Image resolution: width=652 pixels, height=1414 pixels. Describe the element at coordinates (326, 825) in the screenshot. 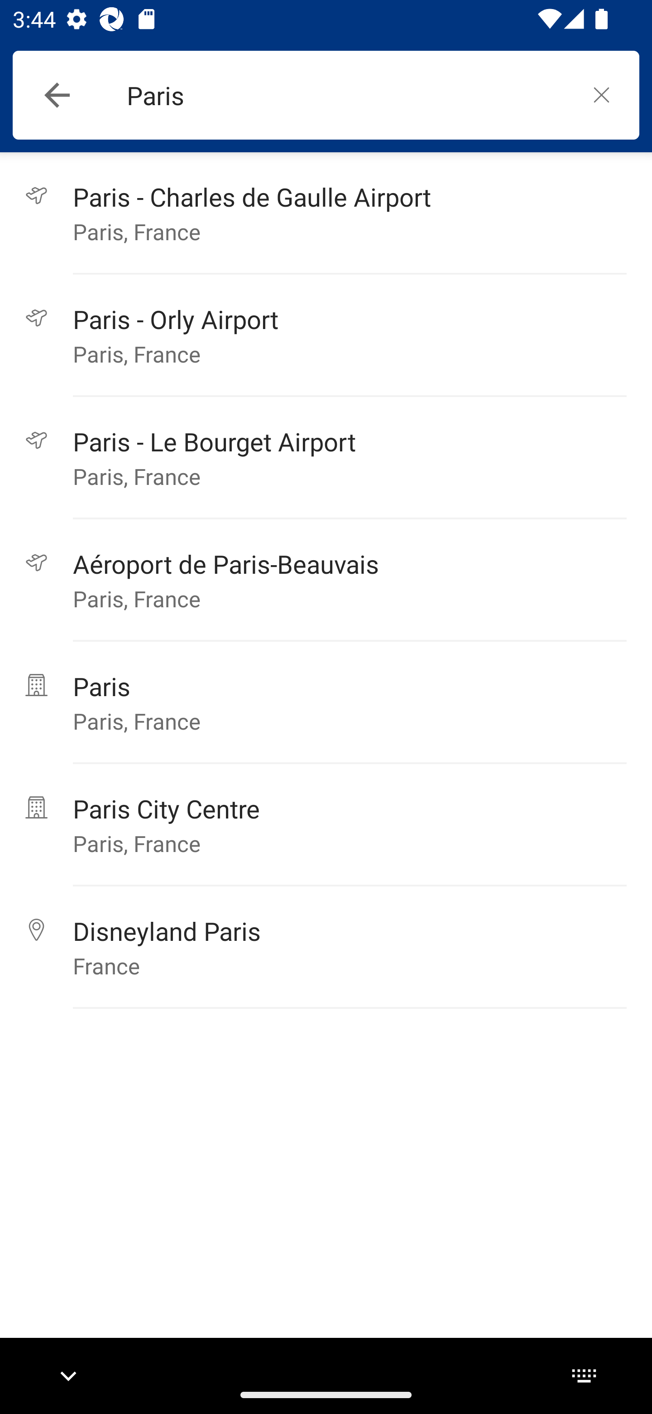

I see `넭 Paris City Centre Paris, France` at that location.